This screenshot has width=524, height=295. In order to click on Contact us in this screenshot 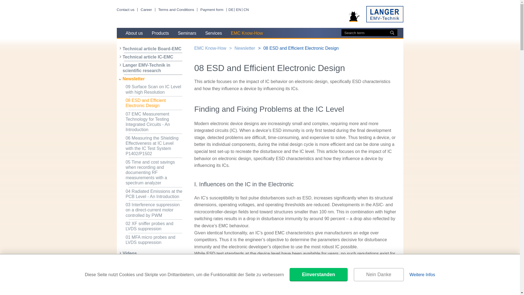, I will do `click(126, 10)`.